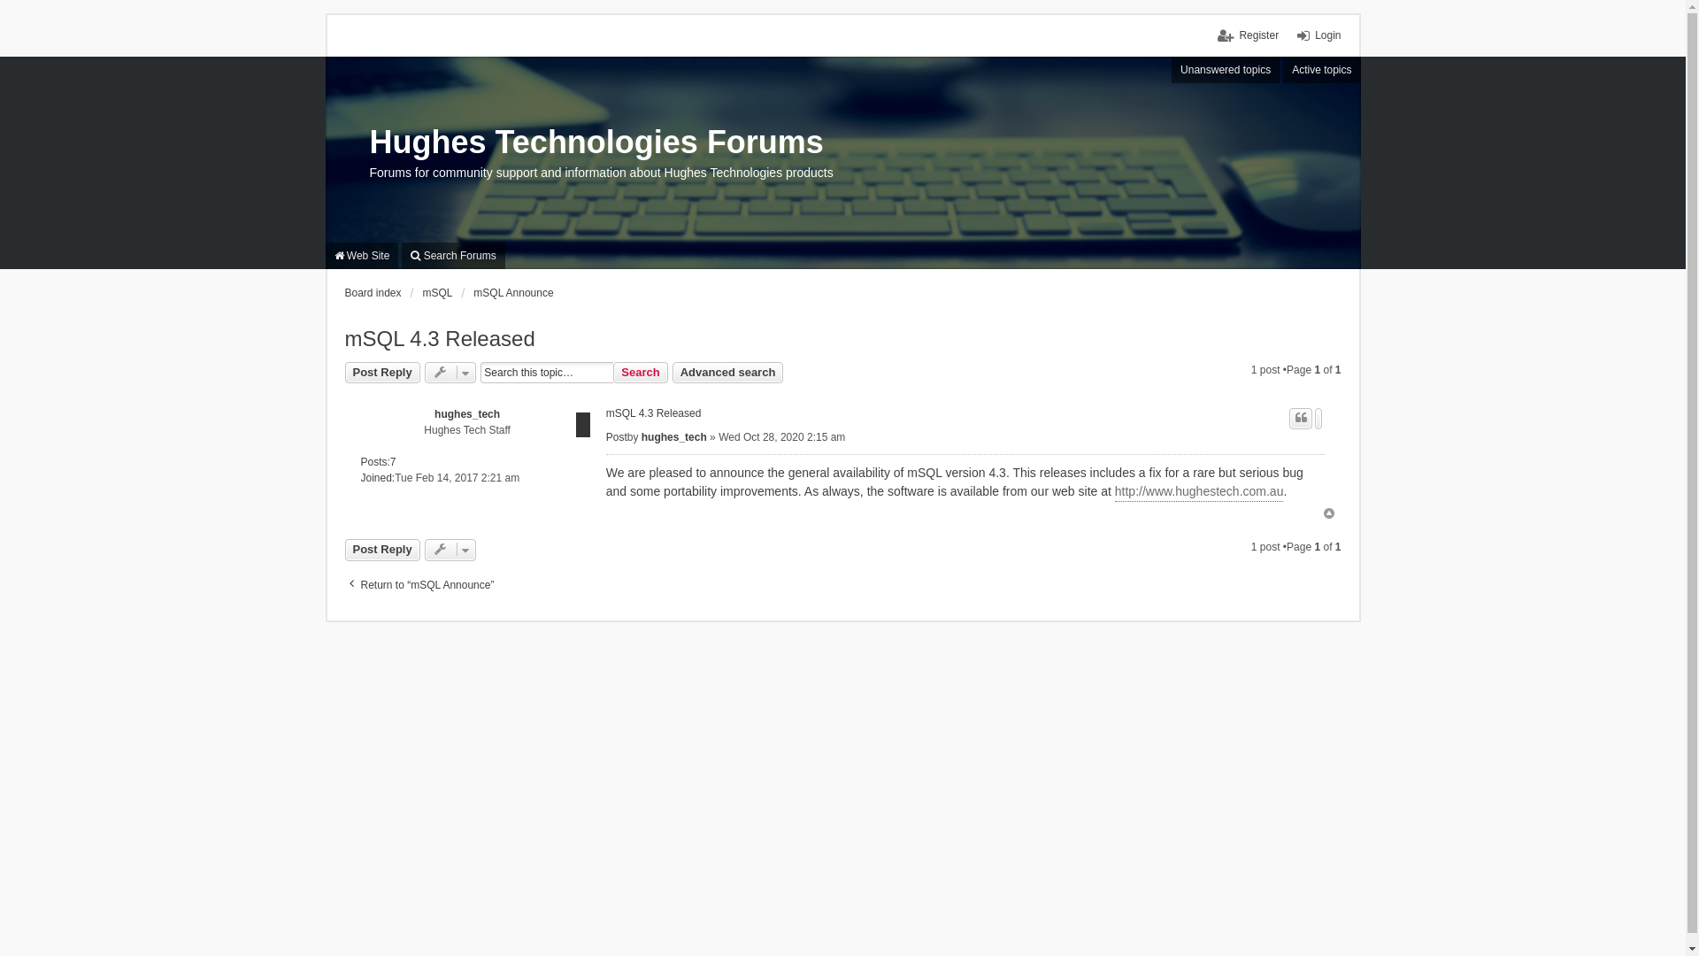 The width and height of the screenshot is (1699, 956). Describe the element at coordinates (453, 256) in the screenshot. I see `Search Forums` at that location.